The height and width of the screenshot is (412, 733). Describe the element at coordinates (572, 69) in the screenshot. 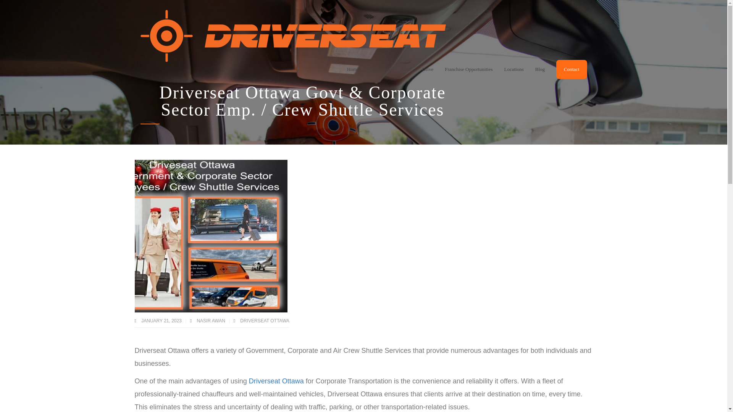

I see `Contact` at that location.